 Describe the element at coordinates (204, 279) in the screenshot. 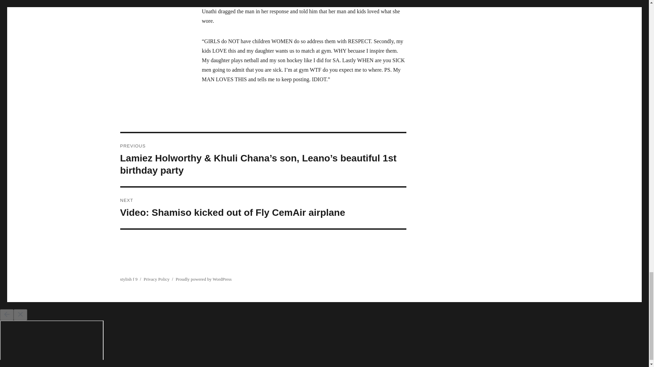

I see `Proudly powered by WordPress` at that location.